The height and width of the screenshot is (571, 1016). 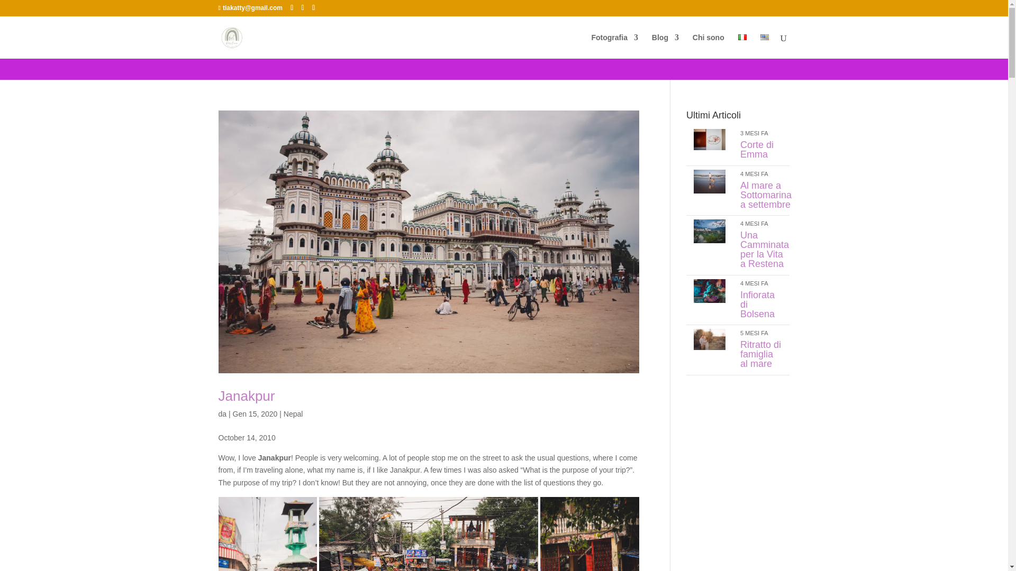 What do you see at coordinates (614, 46) in the screenshot?
I see `Fotografia` at bounding box center [614, 46].